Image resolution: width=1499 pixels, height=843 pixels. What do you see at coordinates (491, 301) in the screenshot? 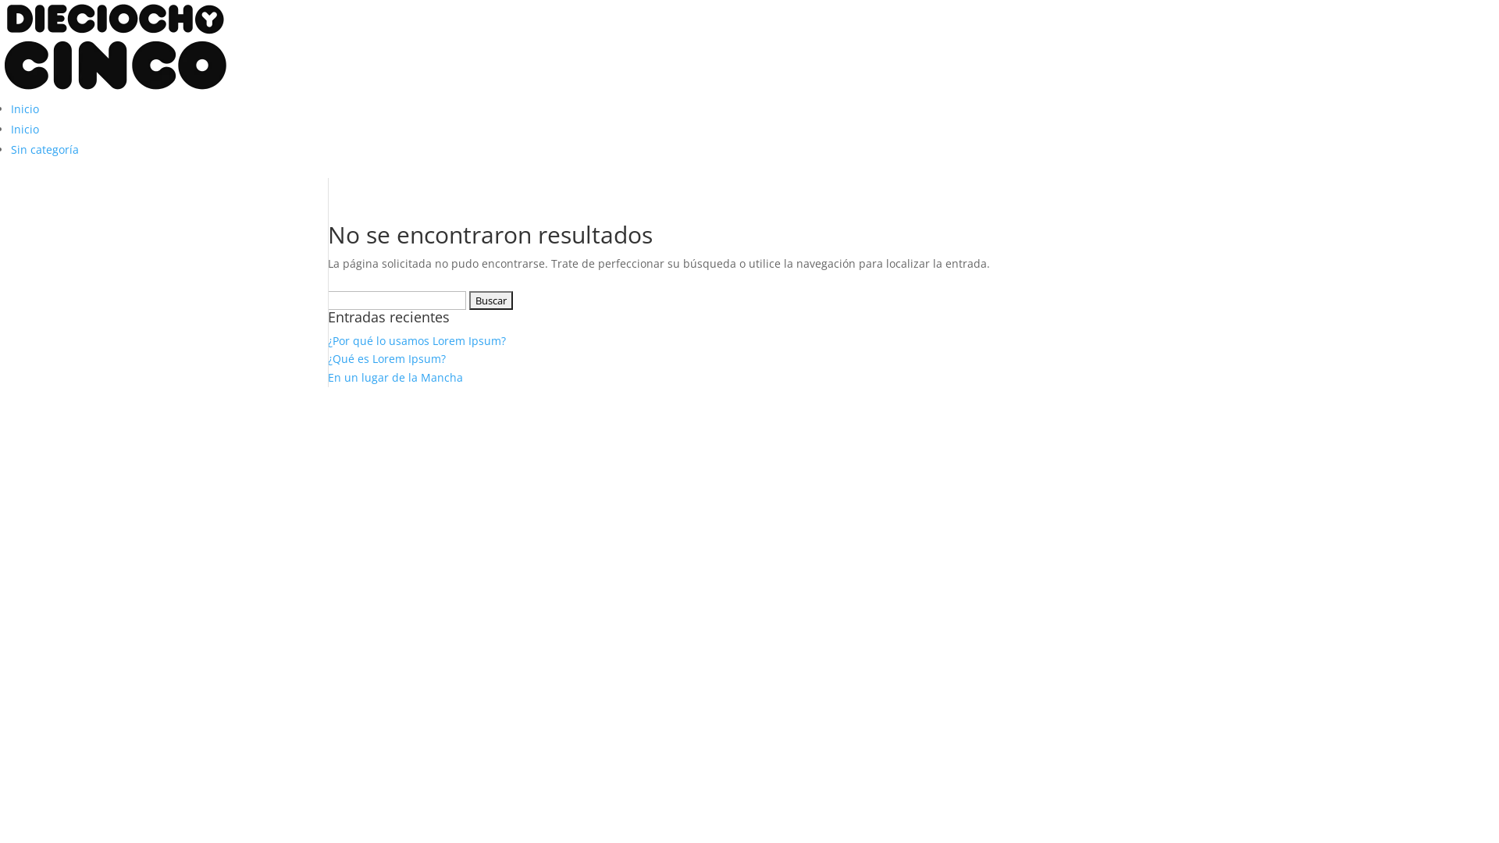
I see `Buscar` at bounding box center [491, 301].